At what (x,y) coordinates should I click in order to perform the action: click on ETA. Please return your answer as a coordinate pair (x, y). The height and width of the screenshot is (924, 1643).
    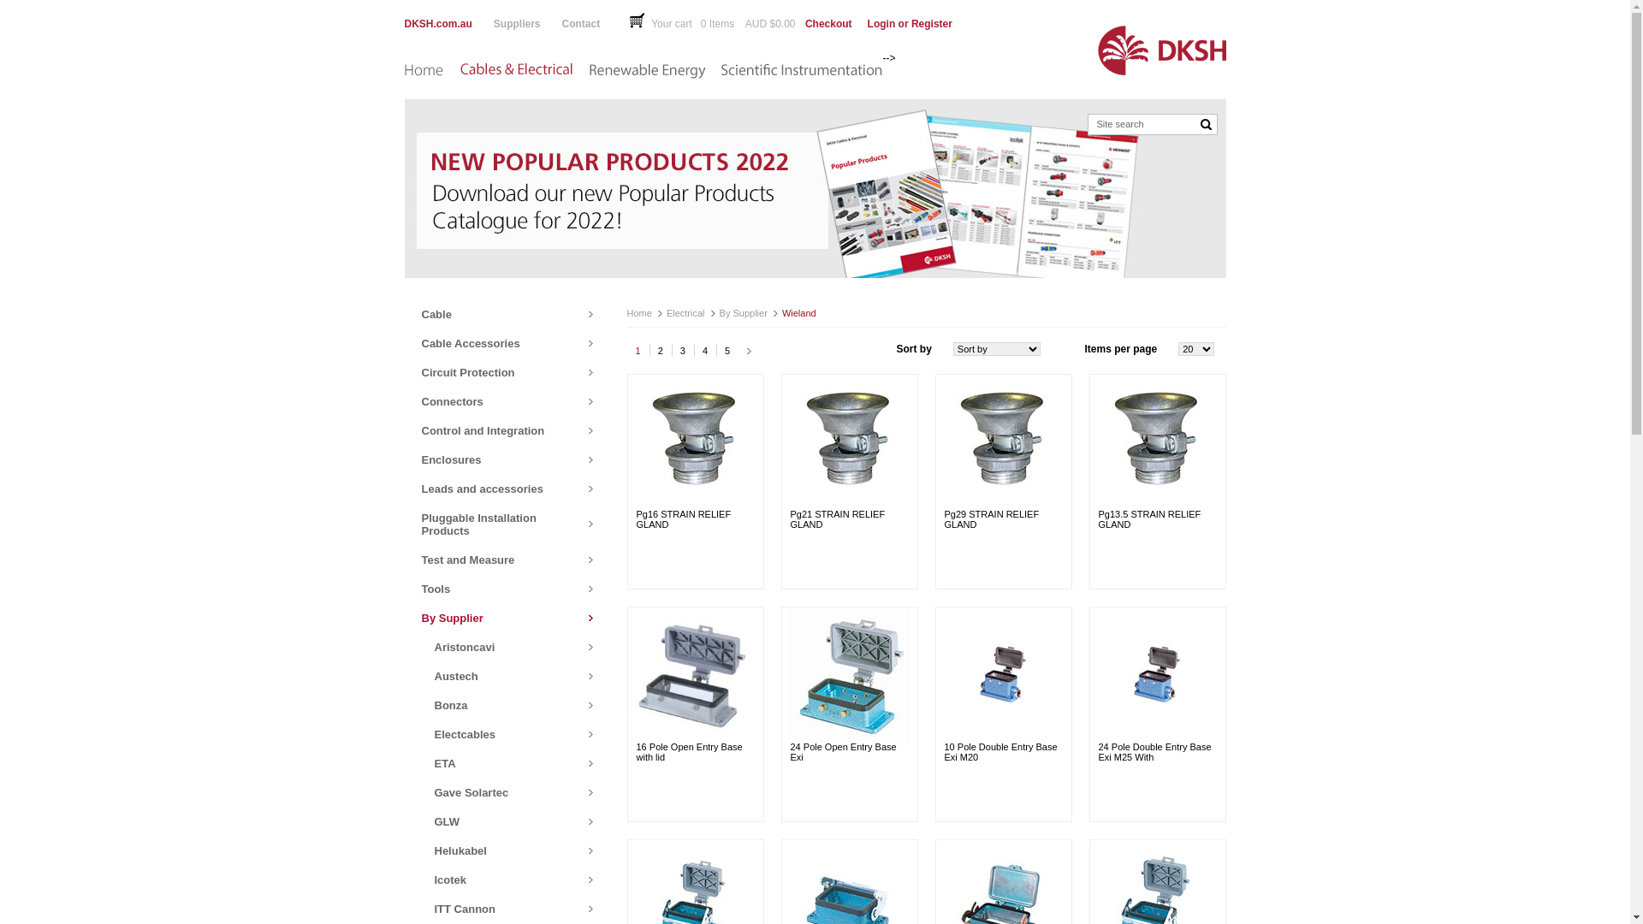
    Looking at the image, I should click on (498, 763).